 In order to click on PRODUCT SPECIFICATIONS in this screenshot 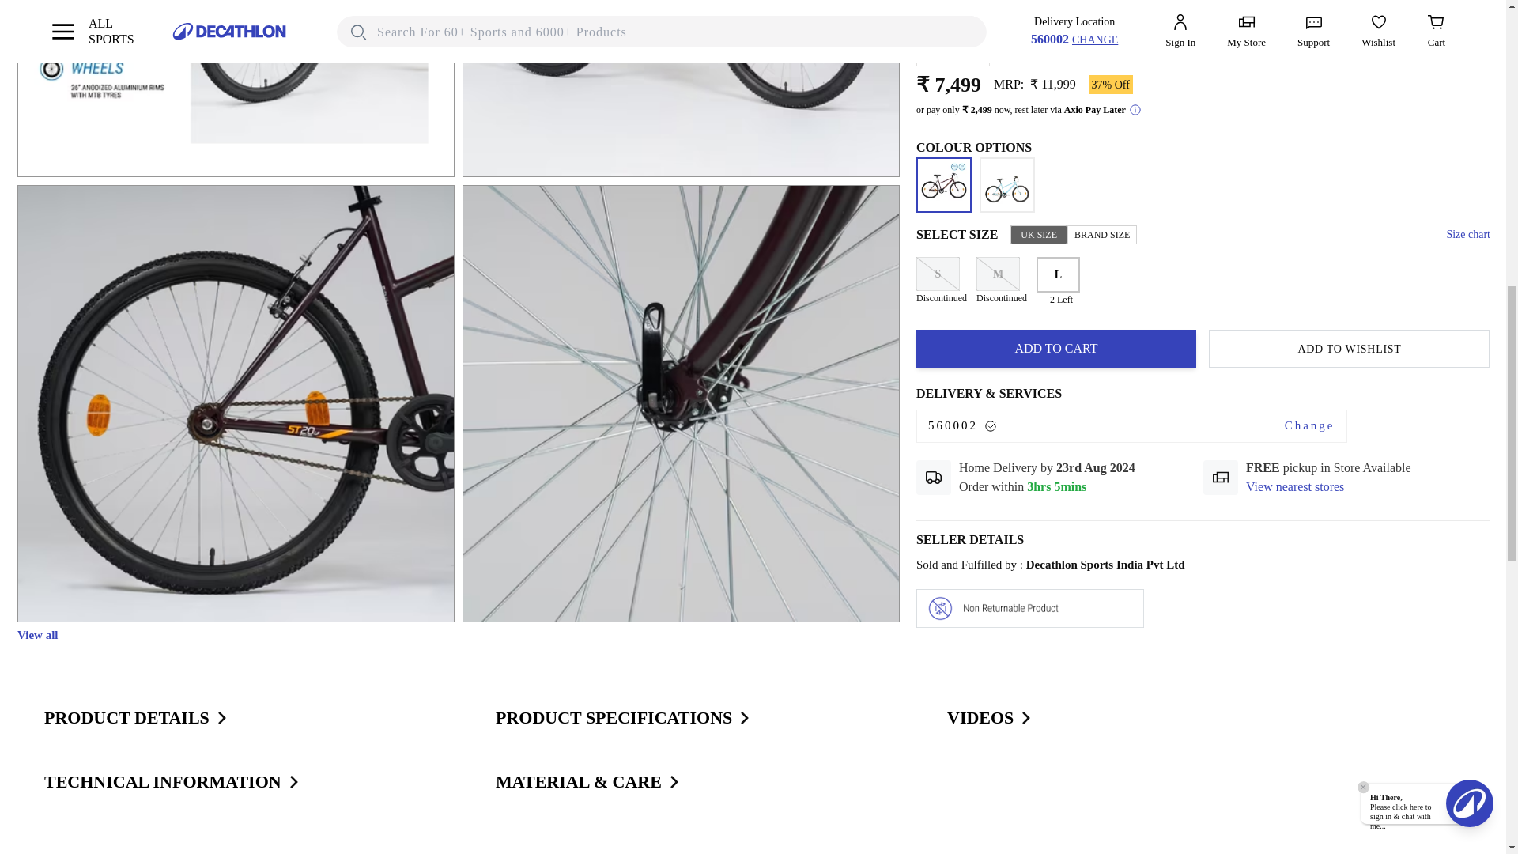, I will do `click(623, 718)`.